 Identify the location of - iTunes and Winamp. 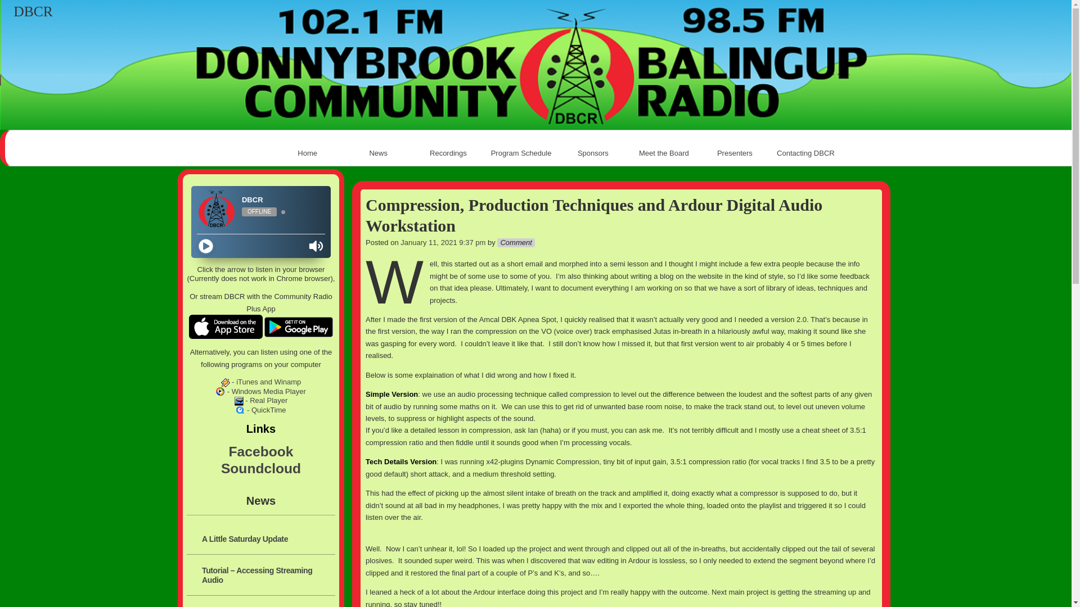
(261, 382).